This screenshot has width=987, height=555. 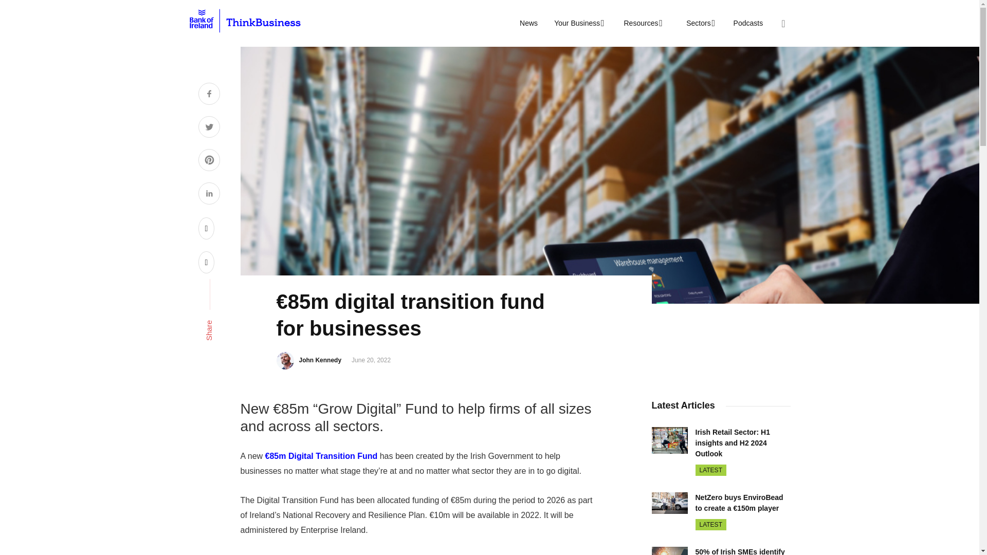 What do you see at coordinates (371, 360) in the screenshot?
I see `June 20, 2022 at 1:17 pm` at bounding box center [371, 360].